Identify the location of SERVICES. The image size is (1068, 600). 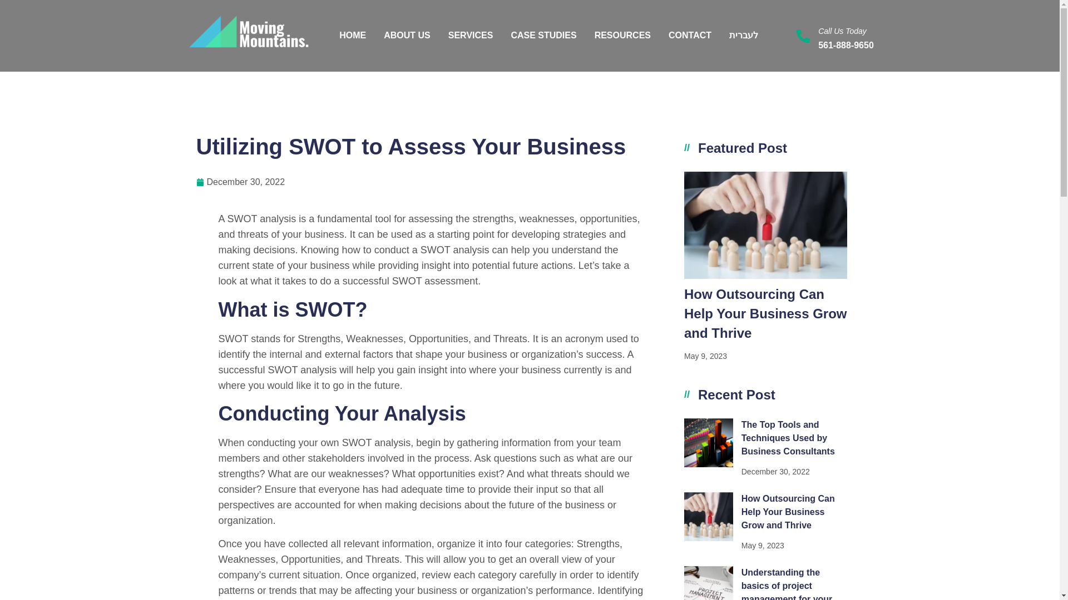
(471, 36).